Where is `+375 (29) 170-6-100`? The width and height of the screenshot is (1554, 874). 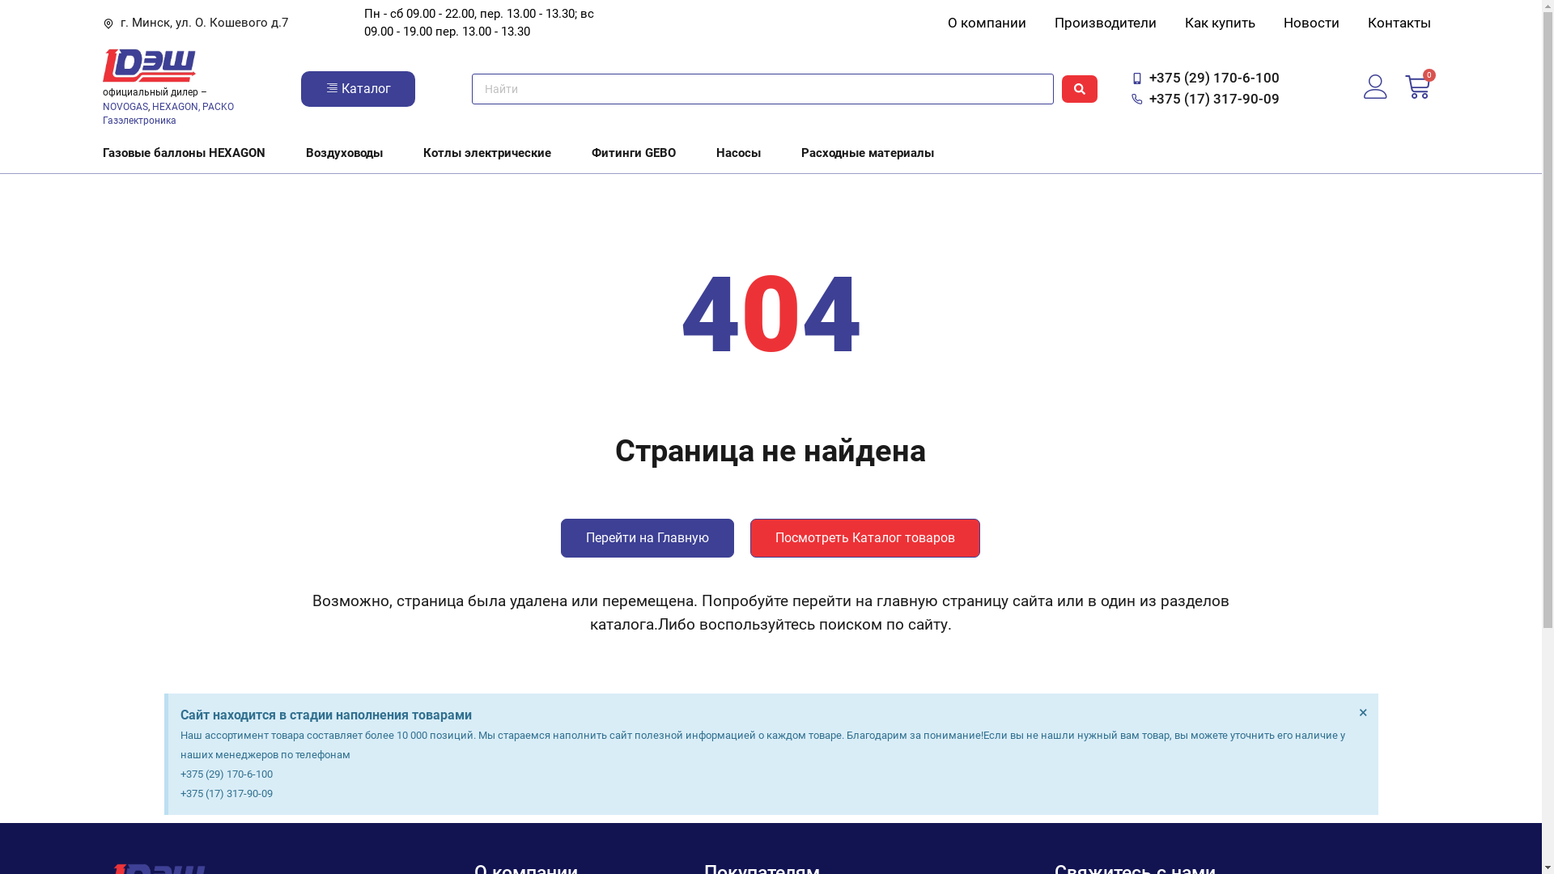
+375 (29) 170-6-100 is located at coordinates (1206, 78).